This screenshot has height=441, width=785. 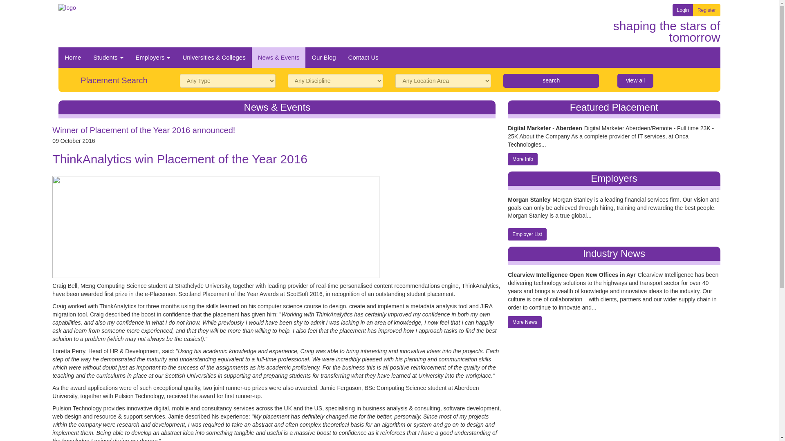 What do you see at coordinates (551, 81) in the screenshot?
I see `Search` at bounding box center [551, 81].